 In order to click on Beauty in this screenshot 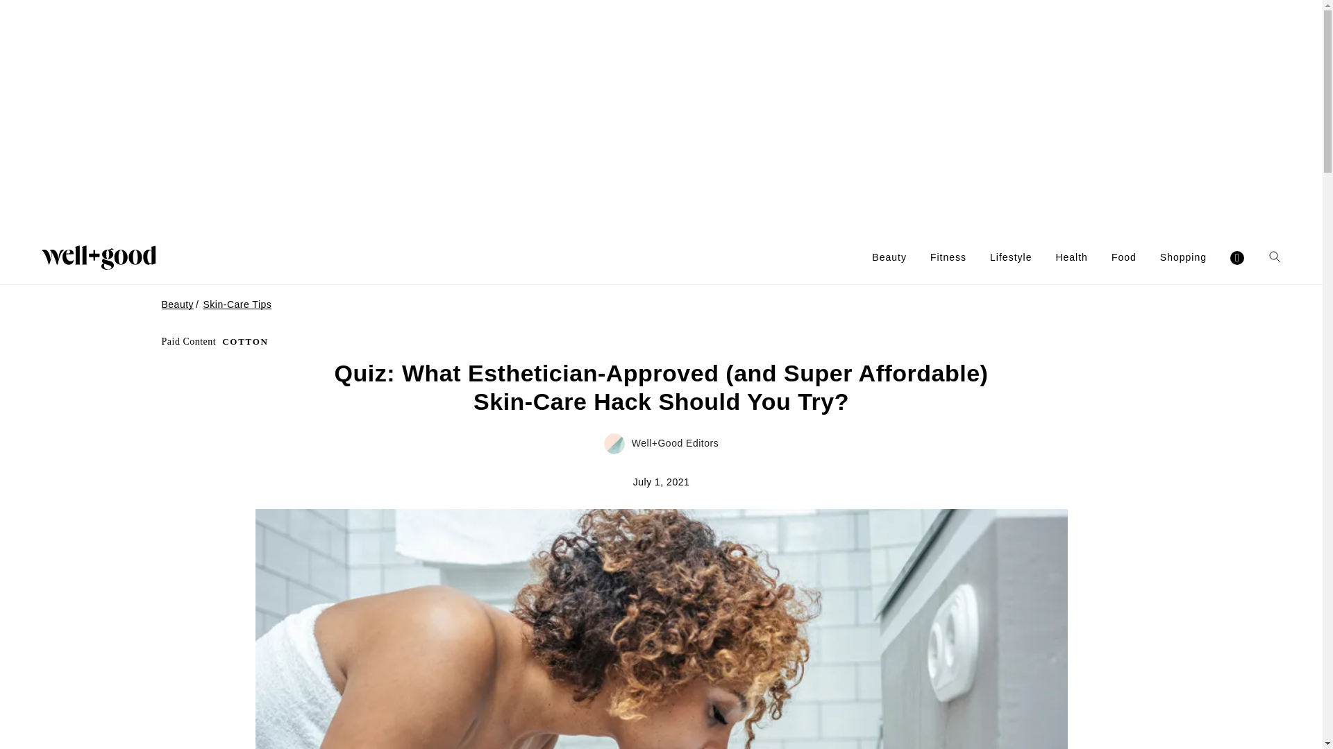, I will do `click(889, 257)`.